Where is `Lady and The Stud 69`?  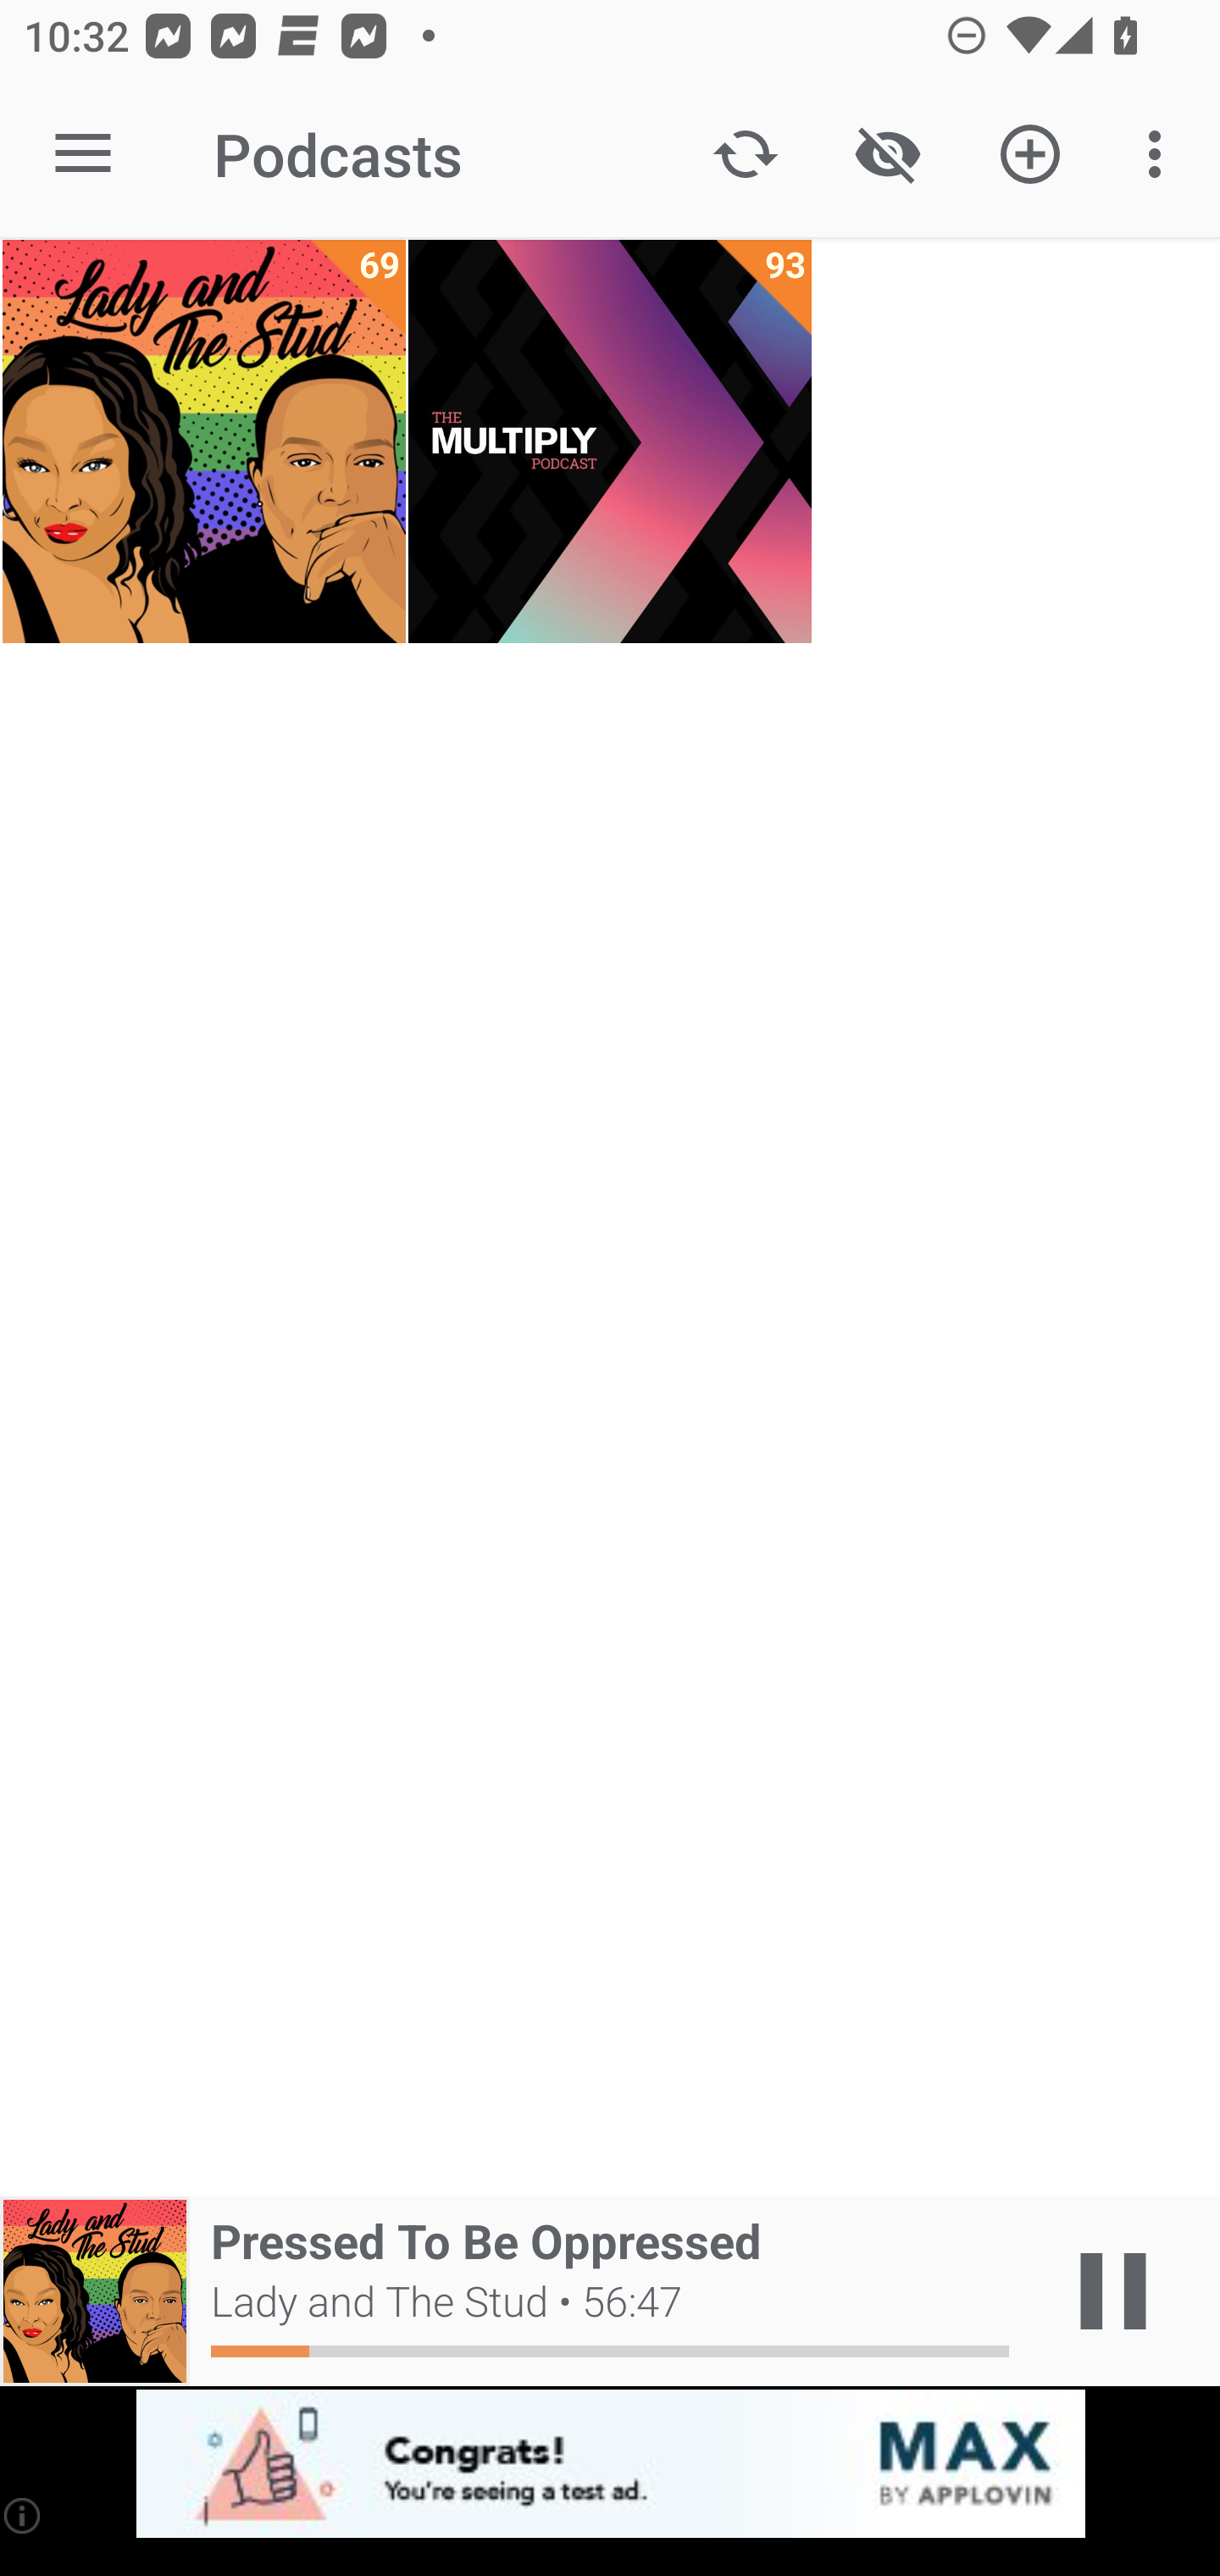 Lady and The Stud 69 is located at coordinates (203, 441).